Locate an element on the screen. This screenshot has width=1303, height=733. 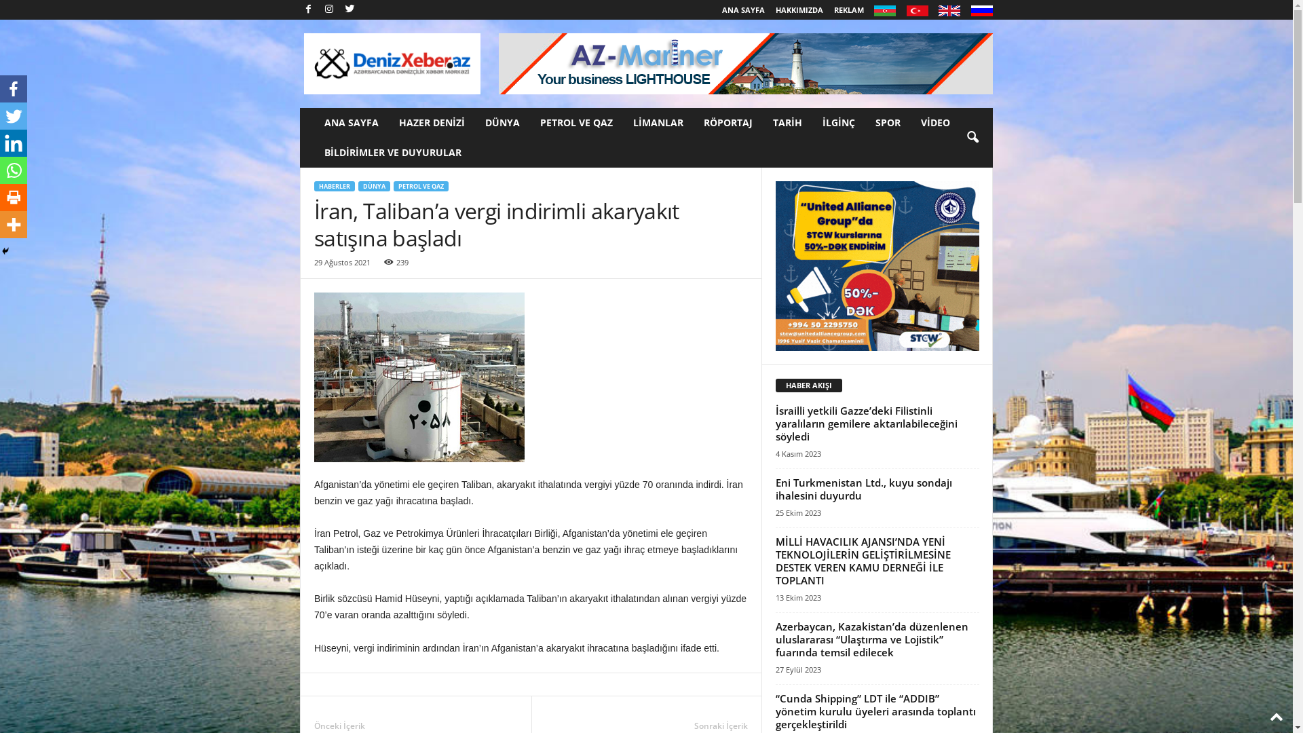
TARIH is located at coordinates (787, 123).